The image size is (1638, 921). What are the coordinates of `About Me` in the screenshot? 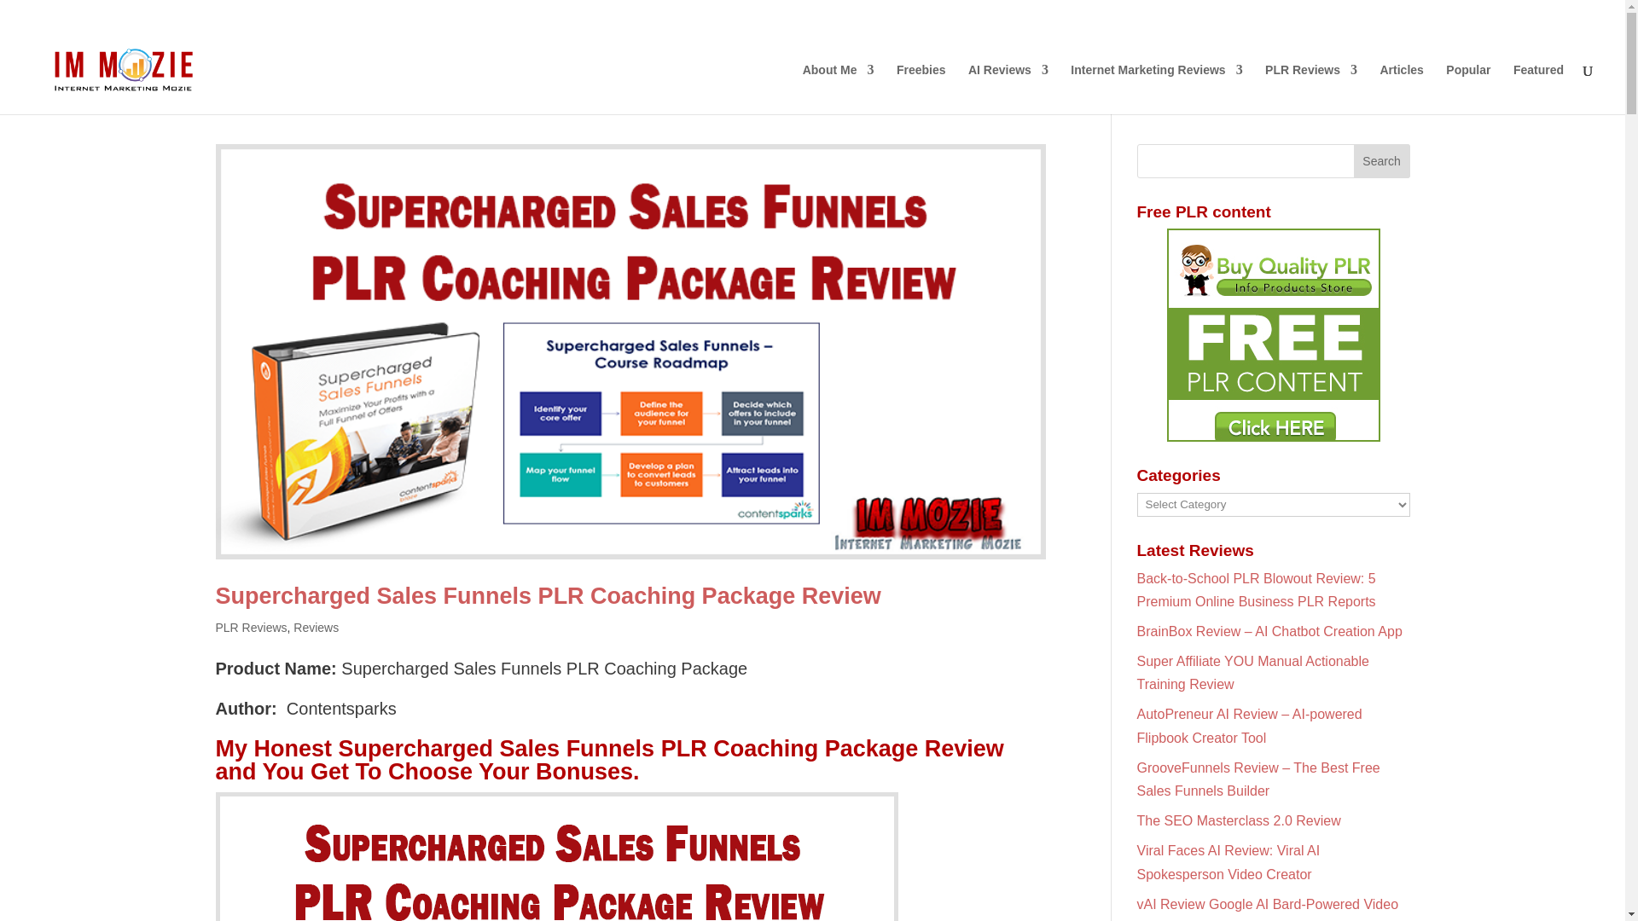 It's located at (838, 89).